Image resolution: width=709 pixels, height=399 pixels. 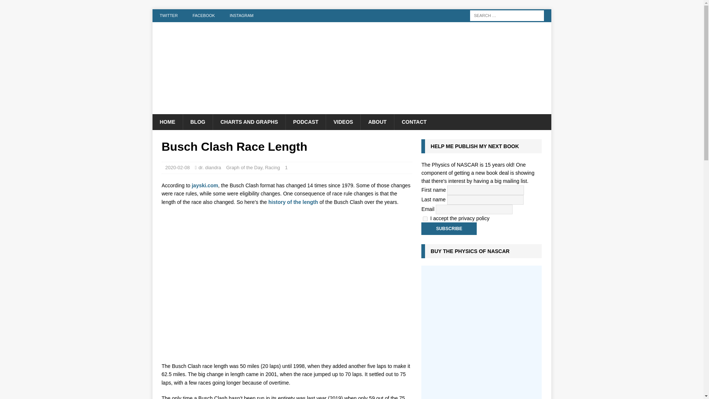 What do you see at coordinates (167, 122) in the screenshot?
I see `HOME` at bounding box center [167, 122].